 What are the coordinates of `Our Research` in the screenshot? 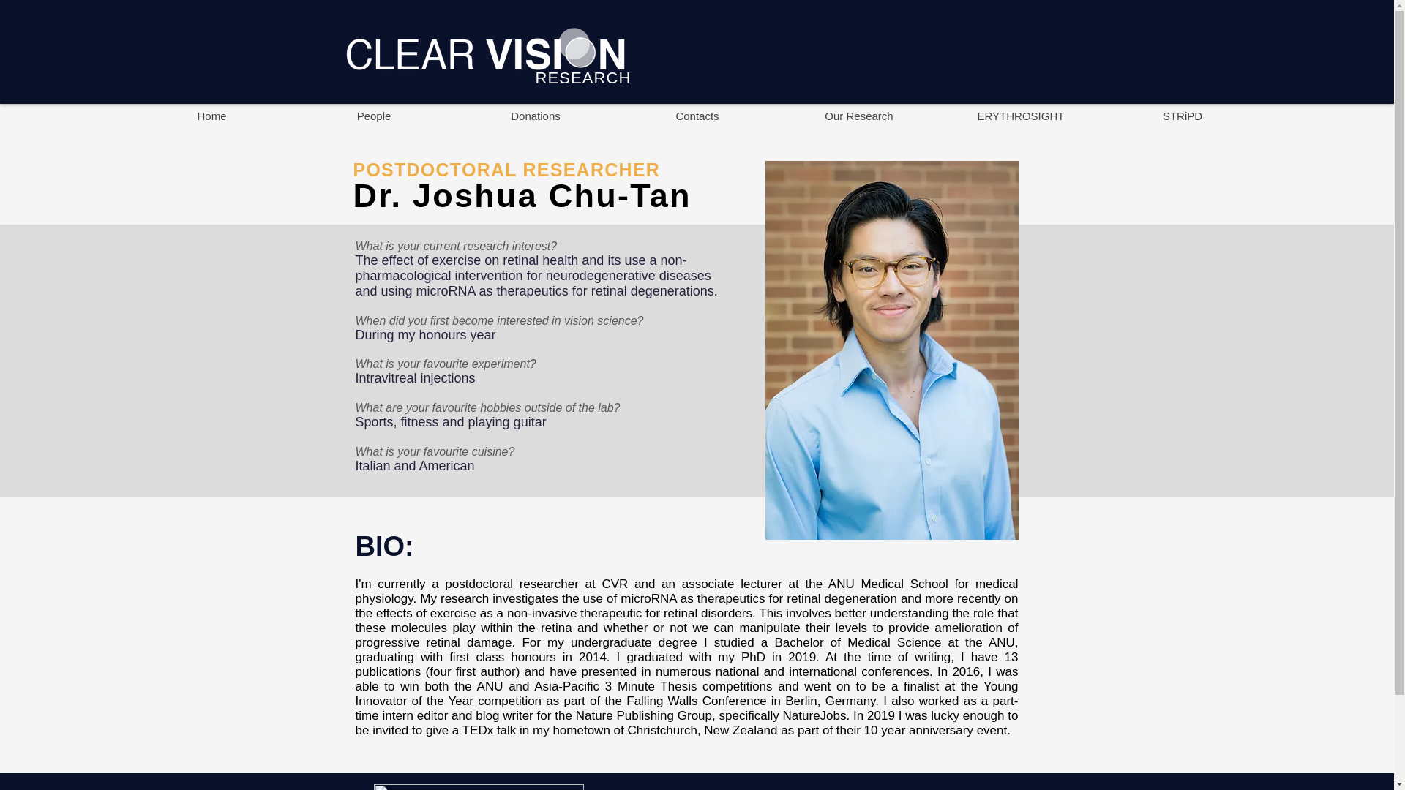 It's located at (859, 116).